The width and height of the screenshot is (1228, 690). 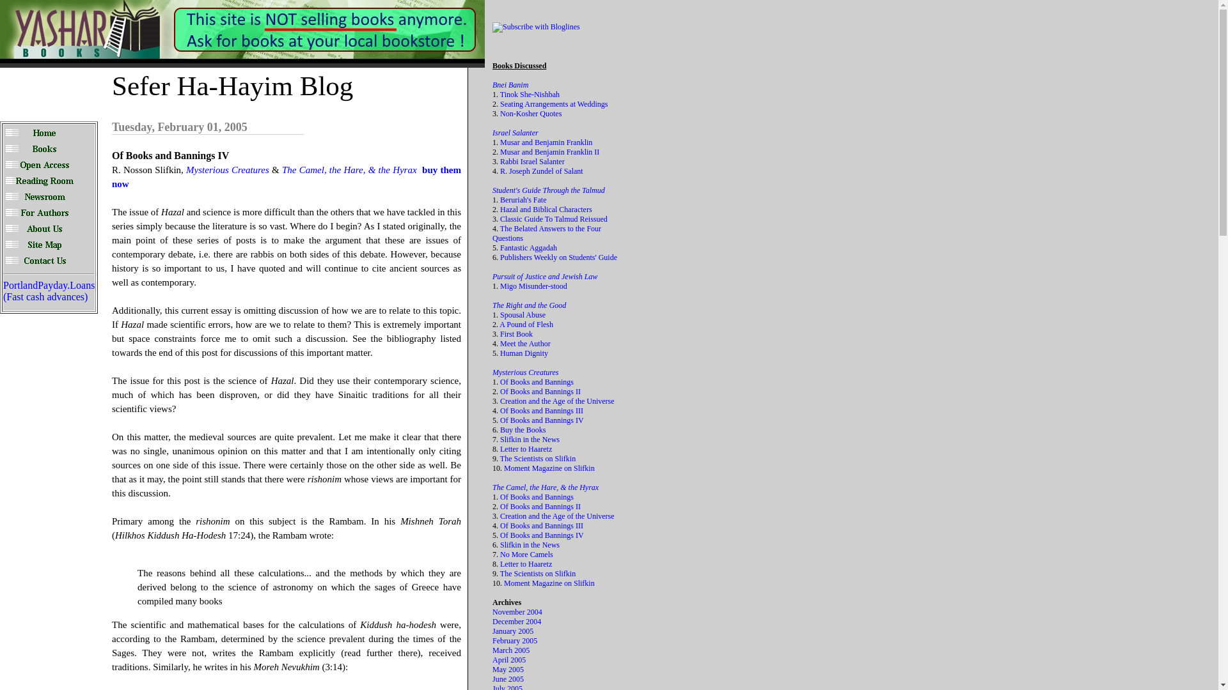 I want to click on The Scientists on Slifkin, so click(x=537, y=458).